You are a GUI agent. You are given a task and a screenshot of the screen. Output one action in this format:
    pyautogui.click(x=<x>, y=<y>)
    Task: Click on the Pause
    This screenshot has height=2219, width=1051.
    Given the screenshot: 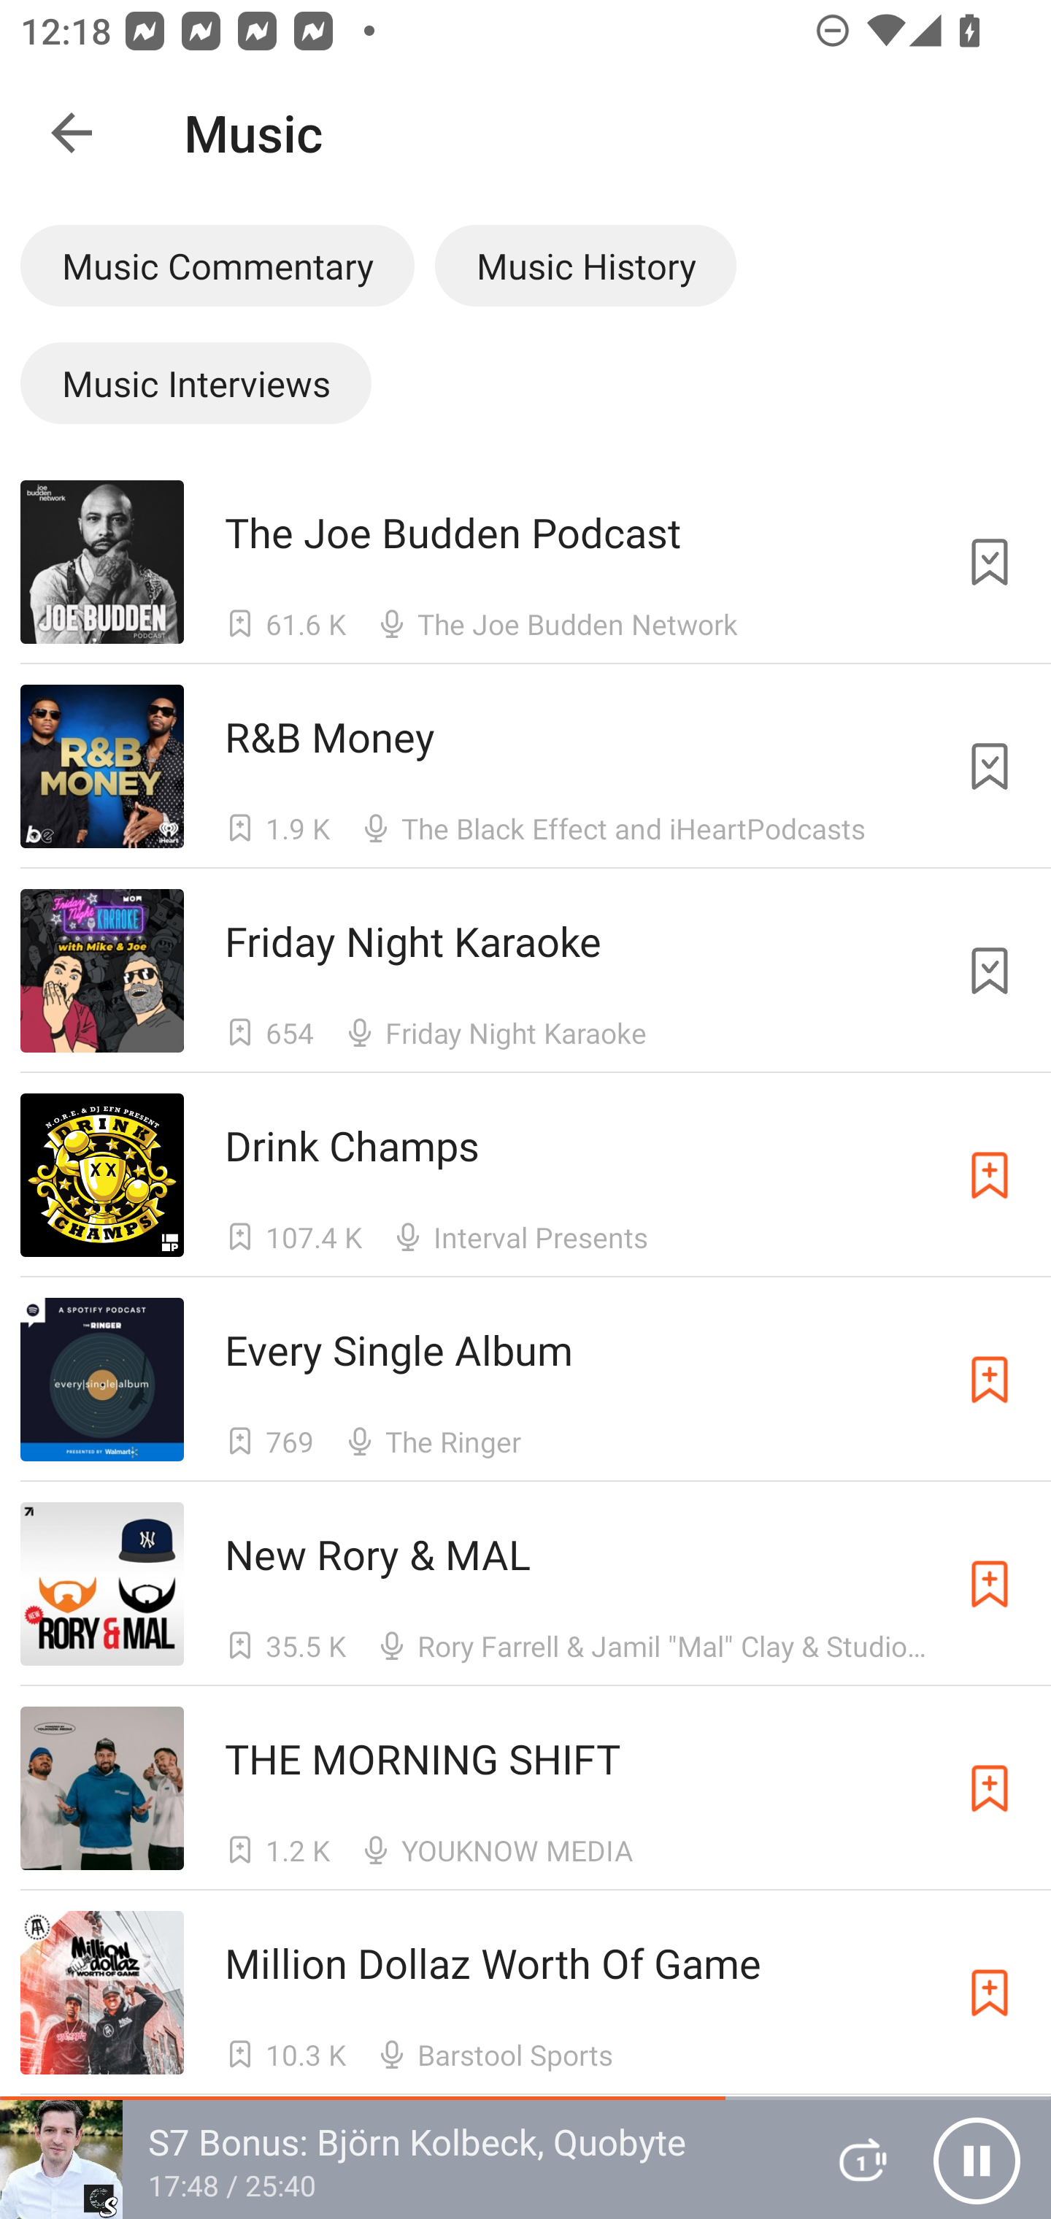 What is the action you would take?
    pyautogui.click(x=977, y=2160)
    